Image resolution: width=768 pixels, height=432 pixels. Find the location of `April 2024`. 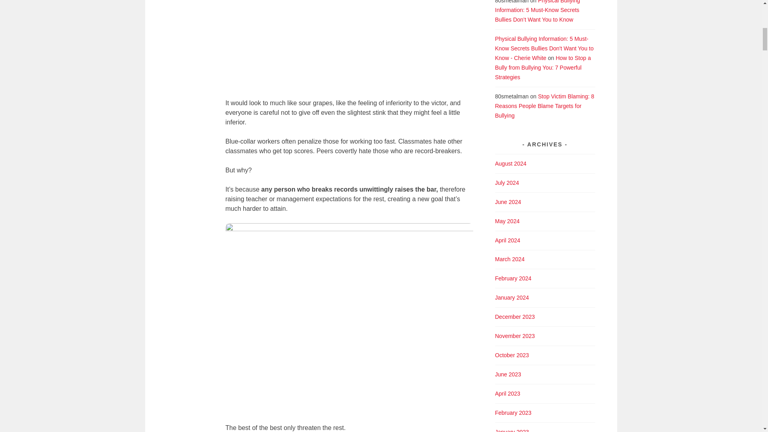

April 2024 is located at coordinates (508, 240).